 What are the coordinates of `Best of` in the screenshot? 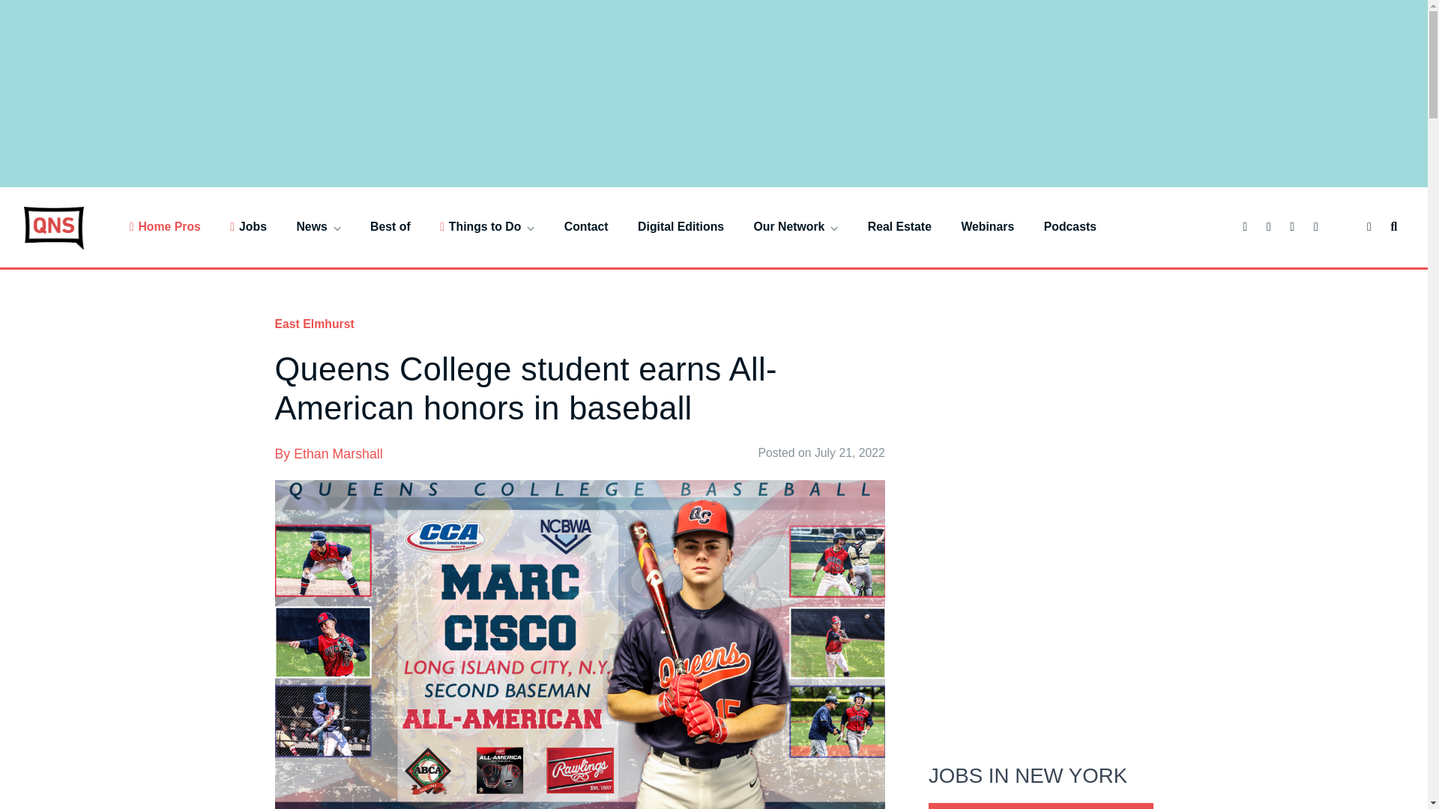 It's located at (390, 226).